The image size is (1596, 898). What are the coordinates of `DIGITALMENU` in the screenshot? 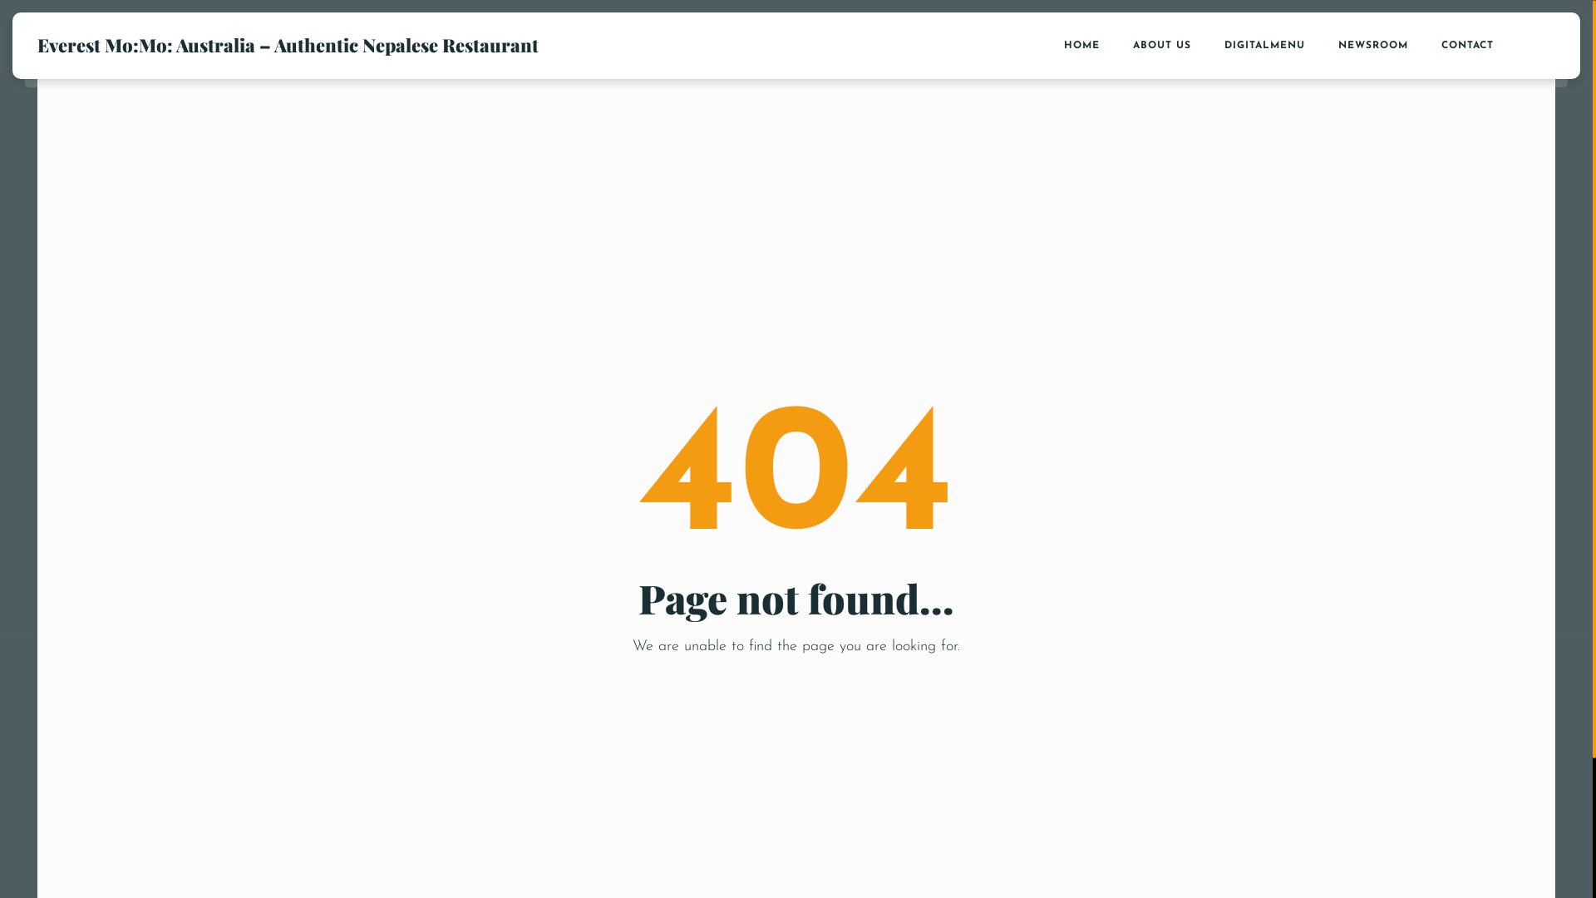 It's located at (1265, 46).